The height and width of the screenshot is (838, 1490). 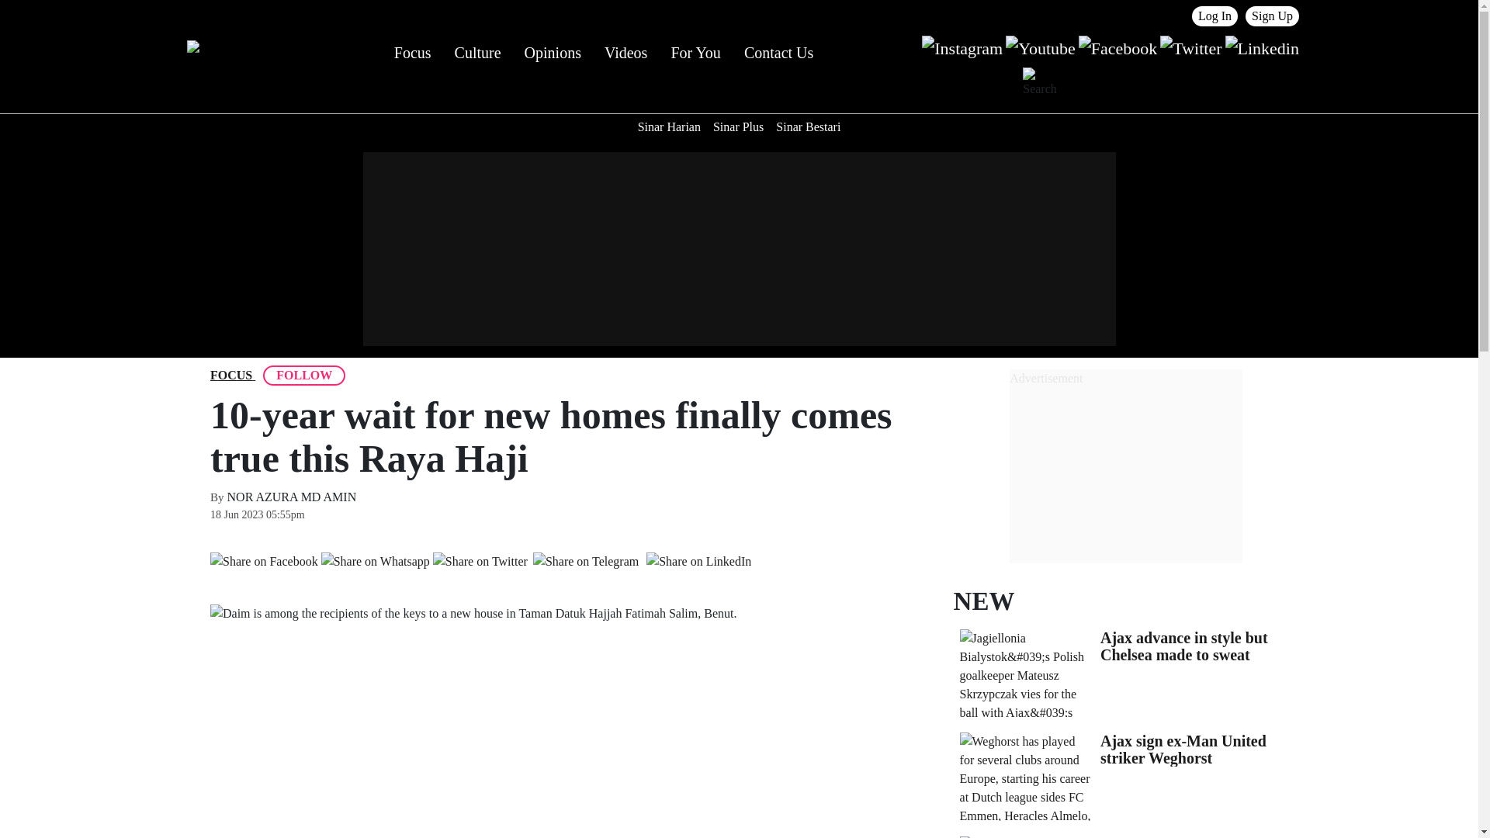 I want to click on Share on Telegram, so click(x=585, y=561).